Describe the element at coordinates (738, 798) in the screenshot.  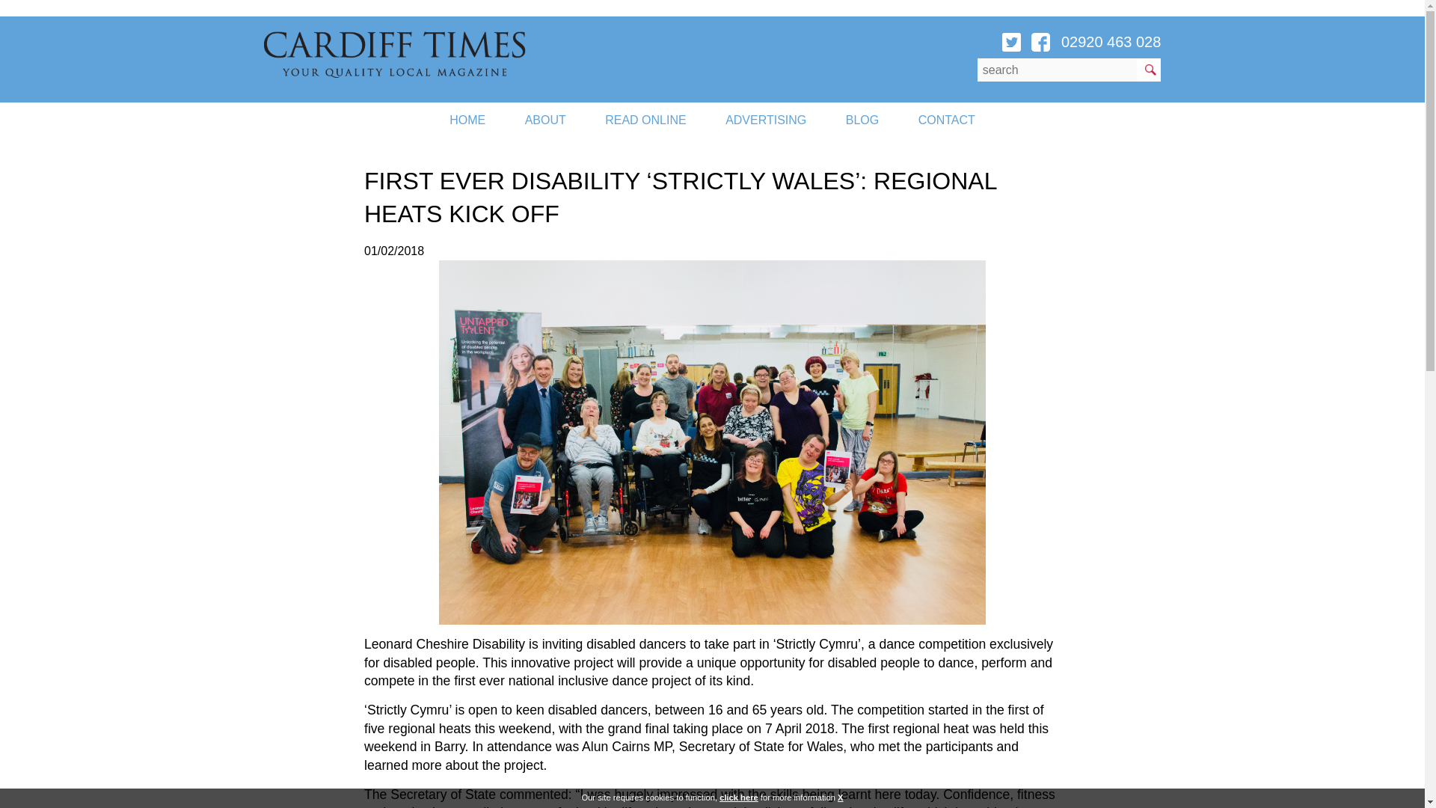
I see `click here` at that location.